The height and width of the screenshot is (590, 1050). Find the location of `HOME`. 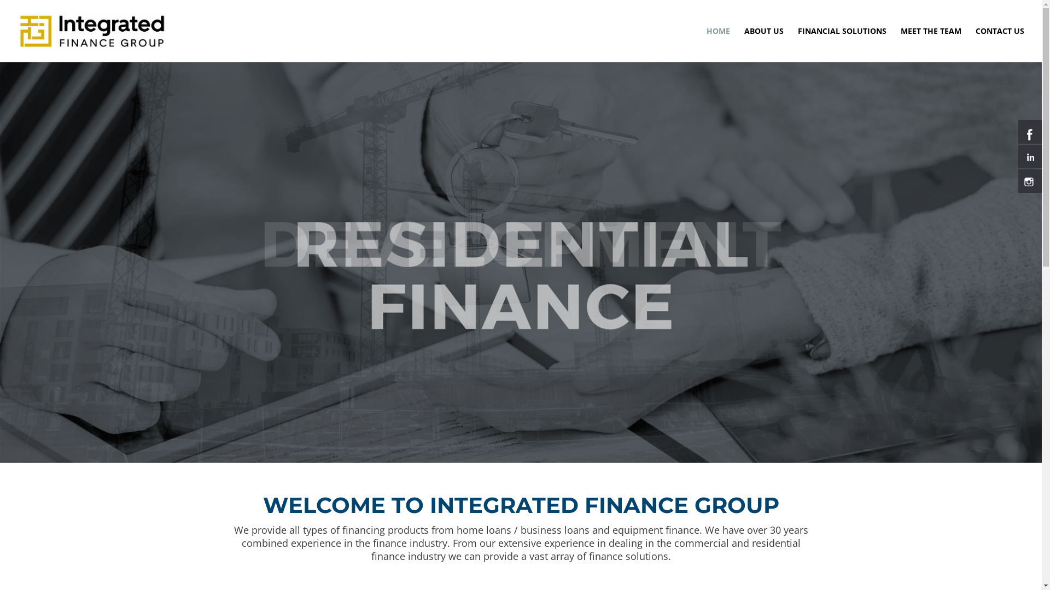

HOME is located at coordinates (719, 45).